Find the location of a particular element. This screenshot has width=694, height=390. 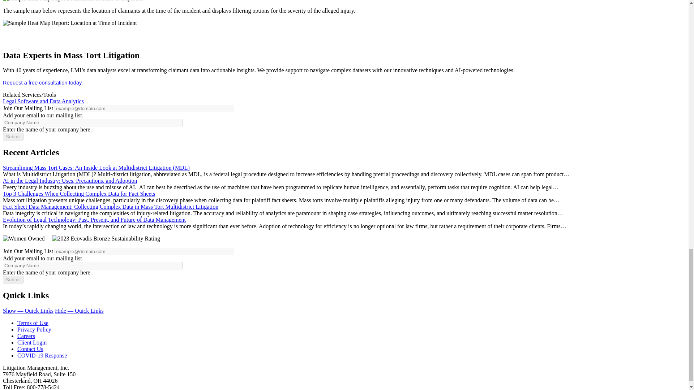

Submit is located at coordinates (13, 279).